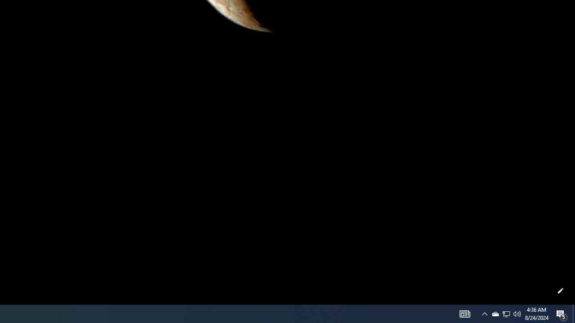  Describe the element at coordinates (561, 291) in the screenshot. I see `Customize this page` at that location.